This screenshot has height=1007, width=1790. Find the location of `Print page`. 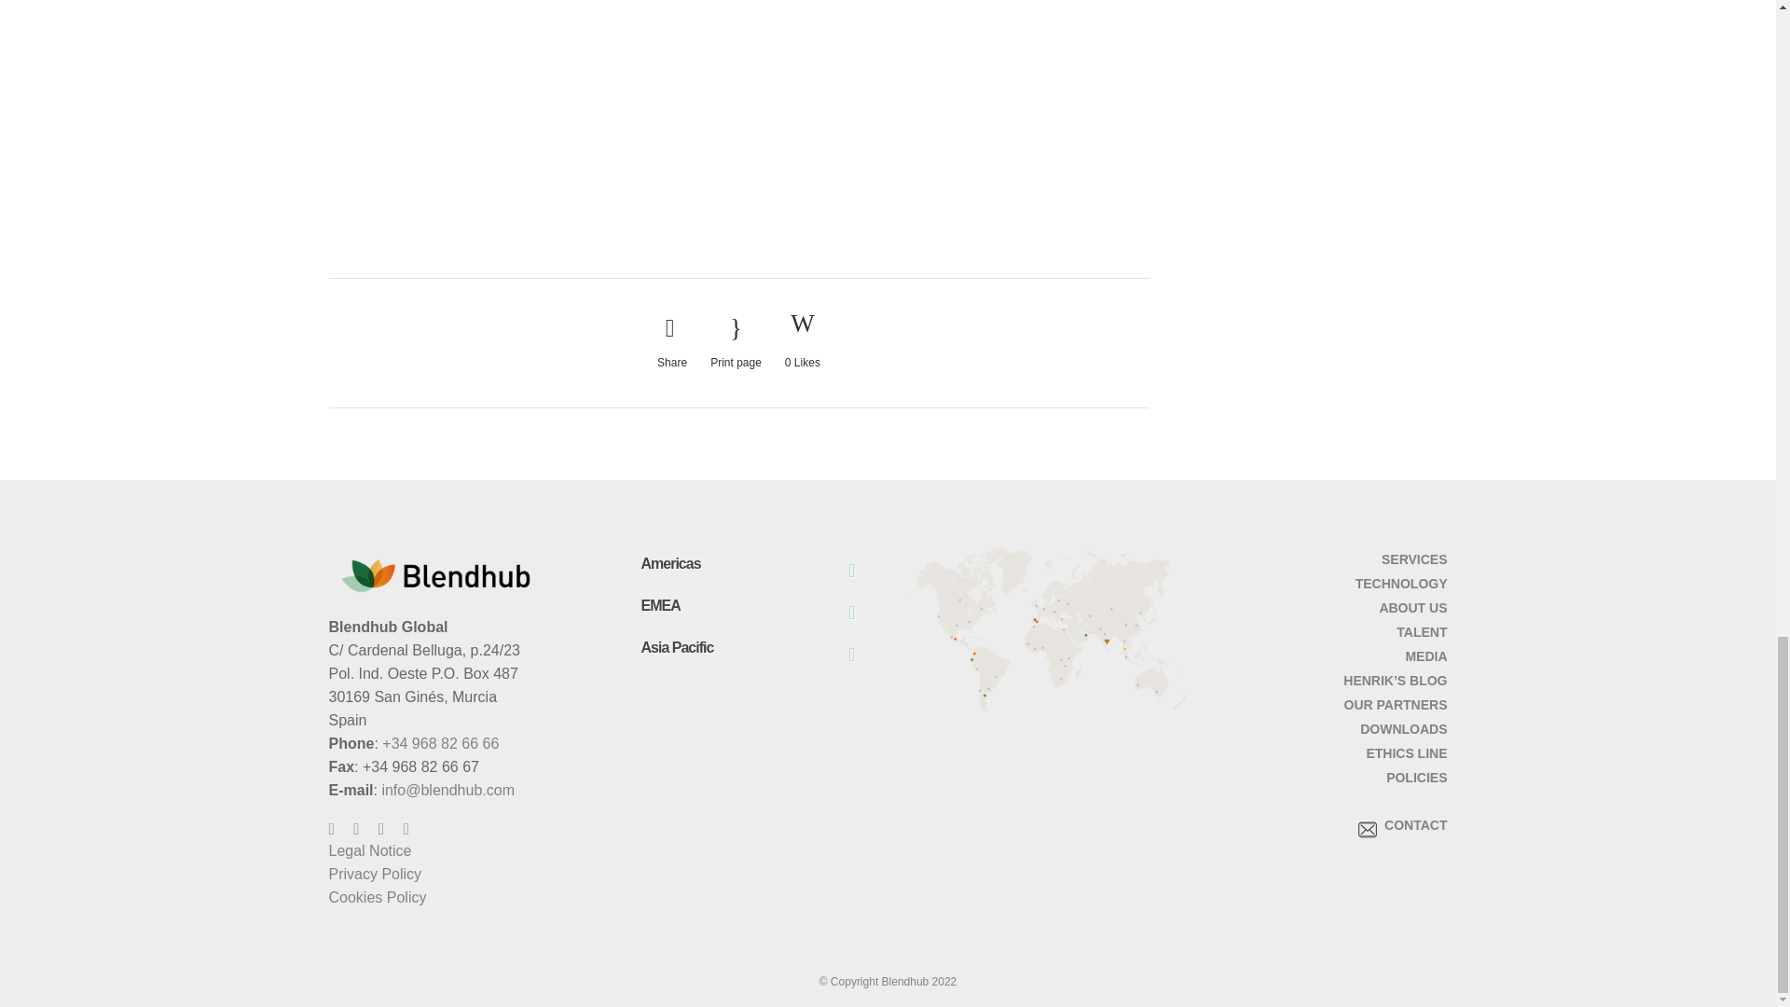

Print page is located at coordinates (737, 343).